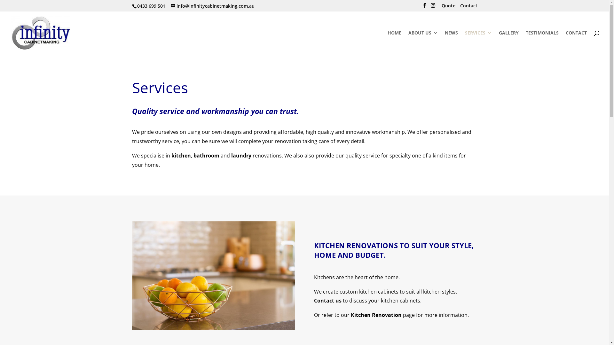  Describe the element at coordinates (213, 6) in the screenshot. I see `info@infinitycabinetmaking.com.au` at that location.